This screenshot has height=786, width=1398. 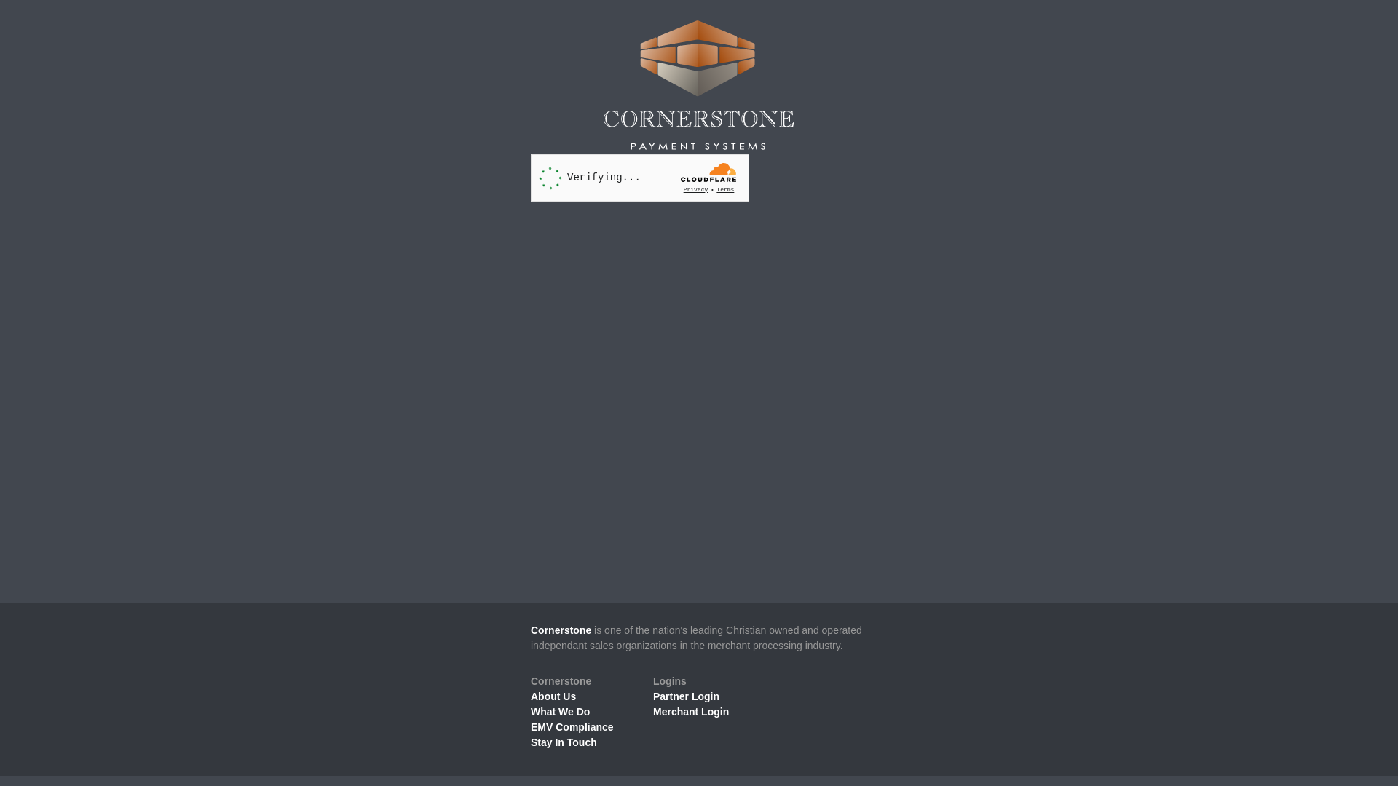 What do you see at coordinates (561, 630) in the screenshot?
I see `Cornerstone` at bounding box center [561, 630].